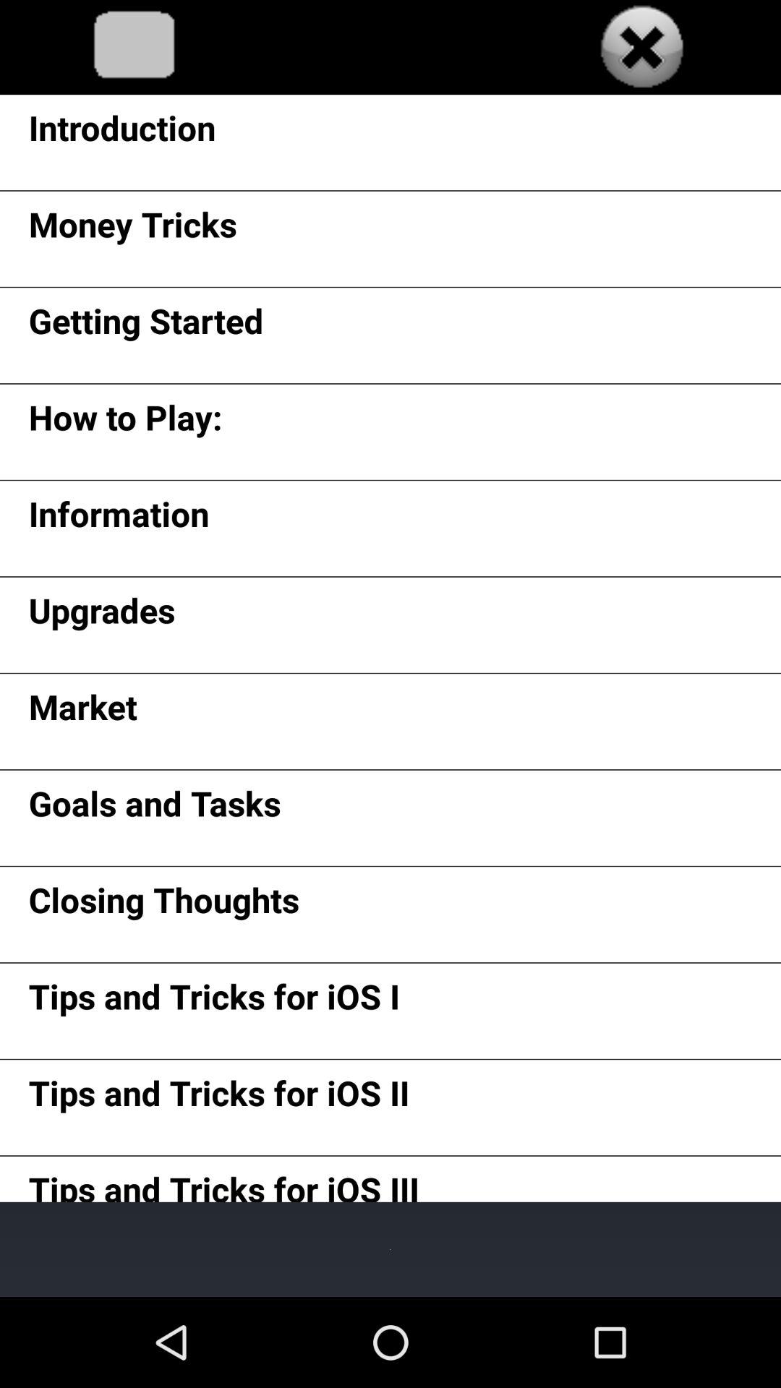  I want to click on click app below introduction, so click(132, 229).